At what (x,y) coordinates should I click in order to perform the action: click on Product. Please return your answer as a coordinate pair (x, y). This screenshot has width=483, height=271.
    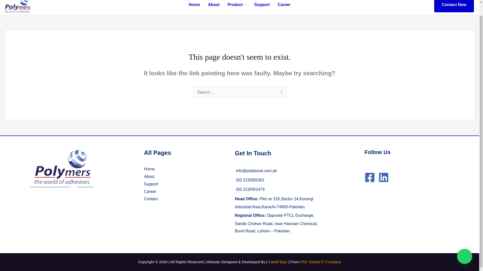
    Looking at the image, I should click on (237, 5).